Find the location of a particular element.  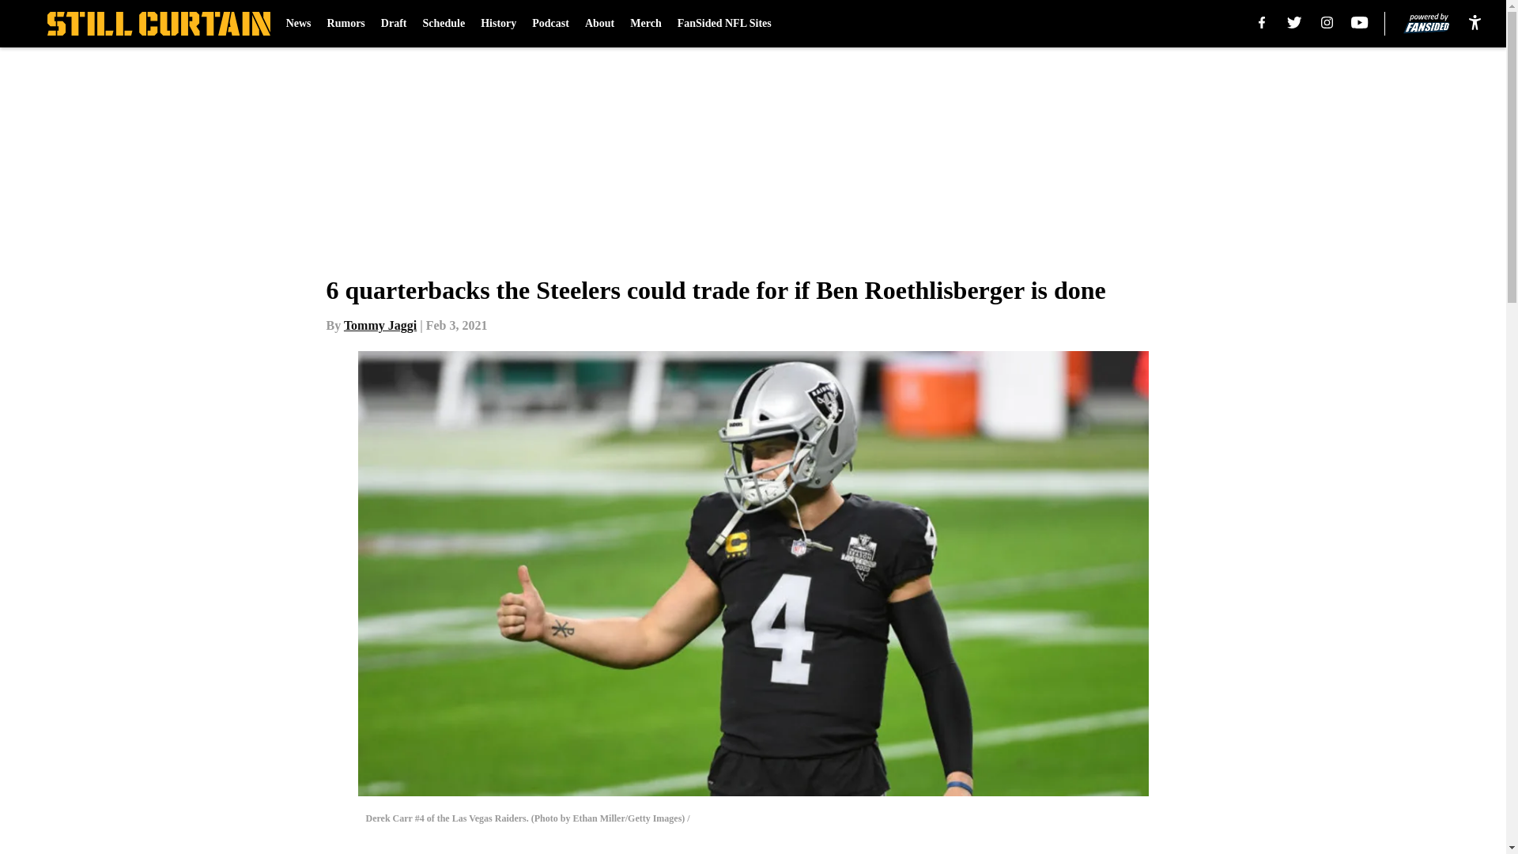

FanSided NFL Sites is located at coordinates (724, 24).